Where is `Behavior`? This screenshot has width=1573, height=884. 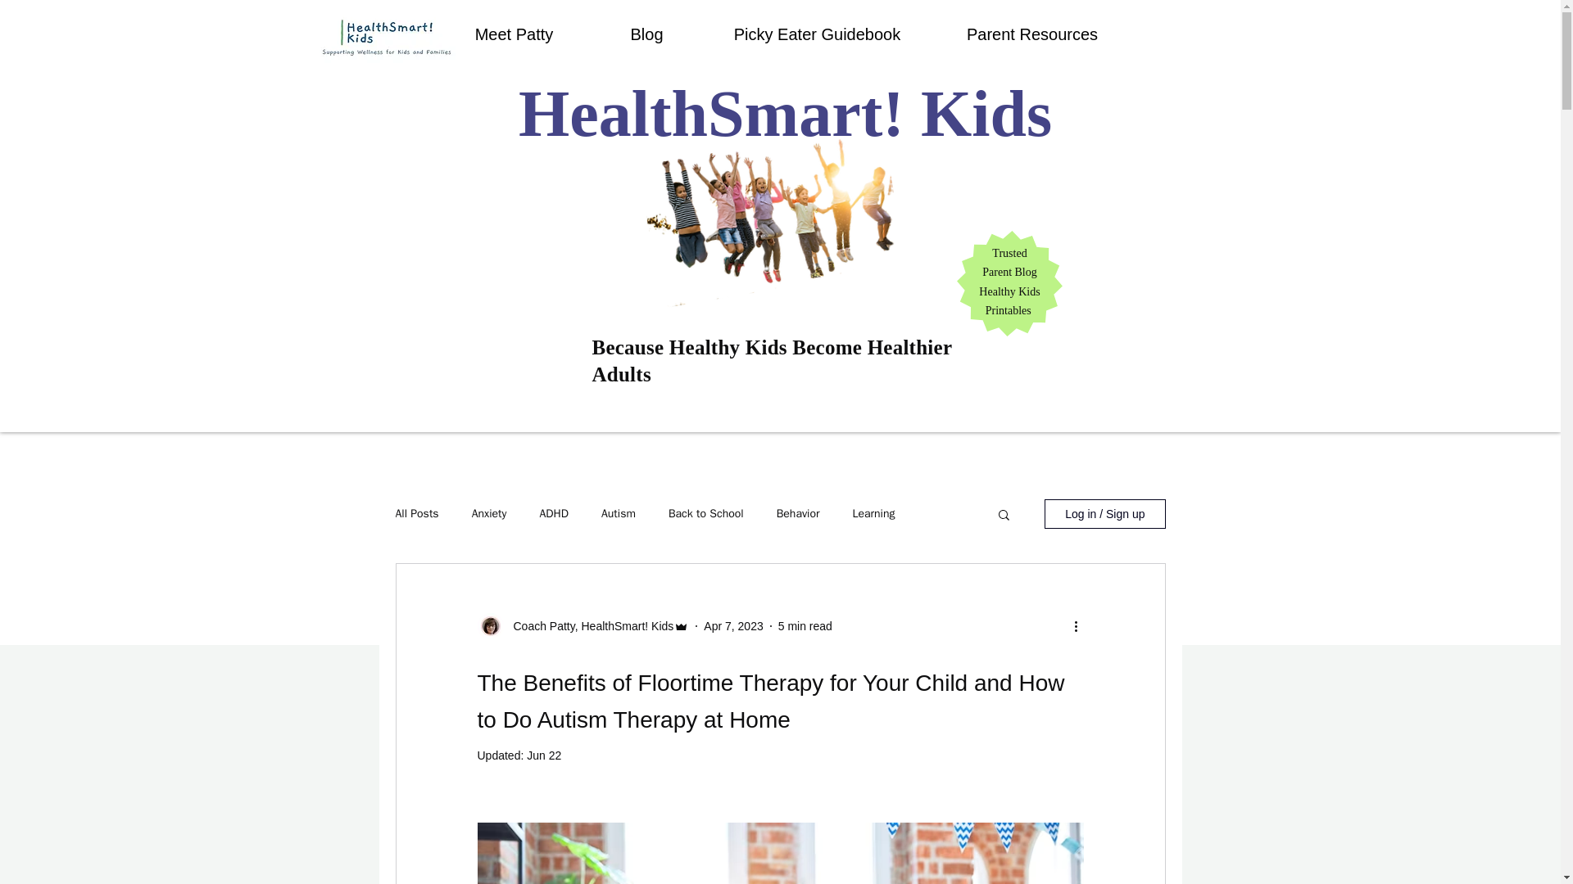
Behavior is located at coordinates (798, 514).